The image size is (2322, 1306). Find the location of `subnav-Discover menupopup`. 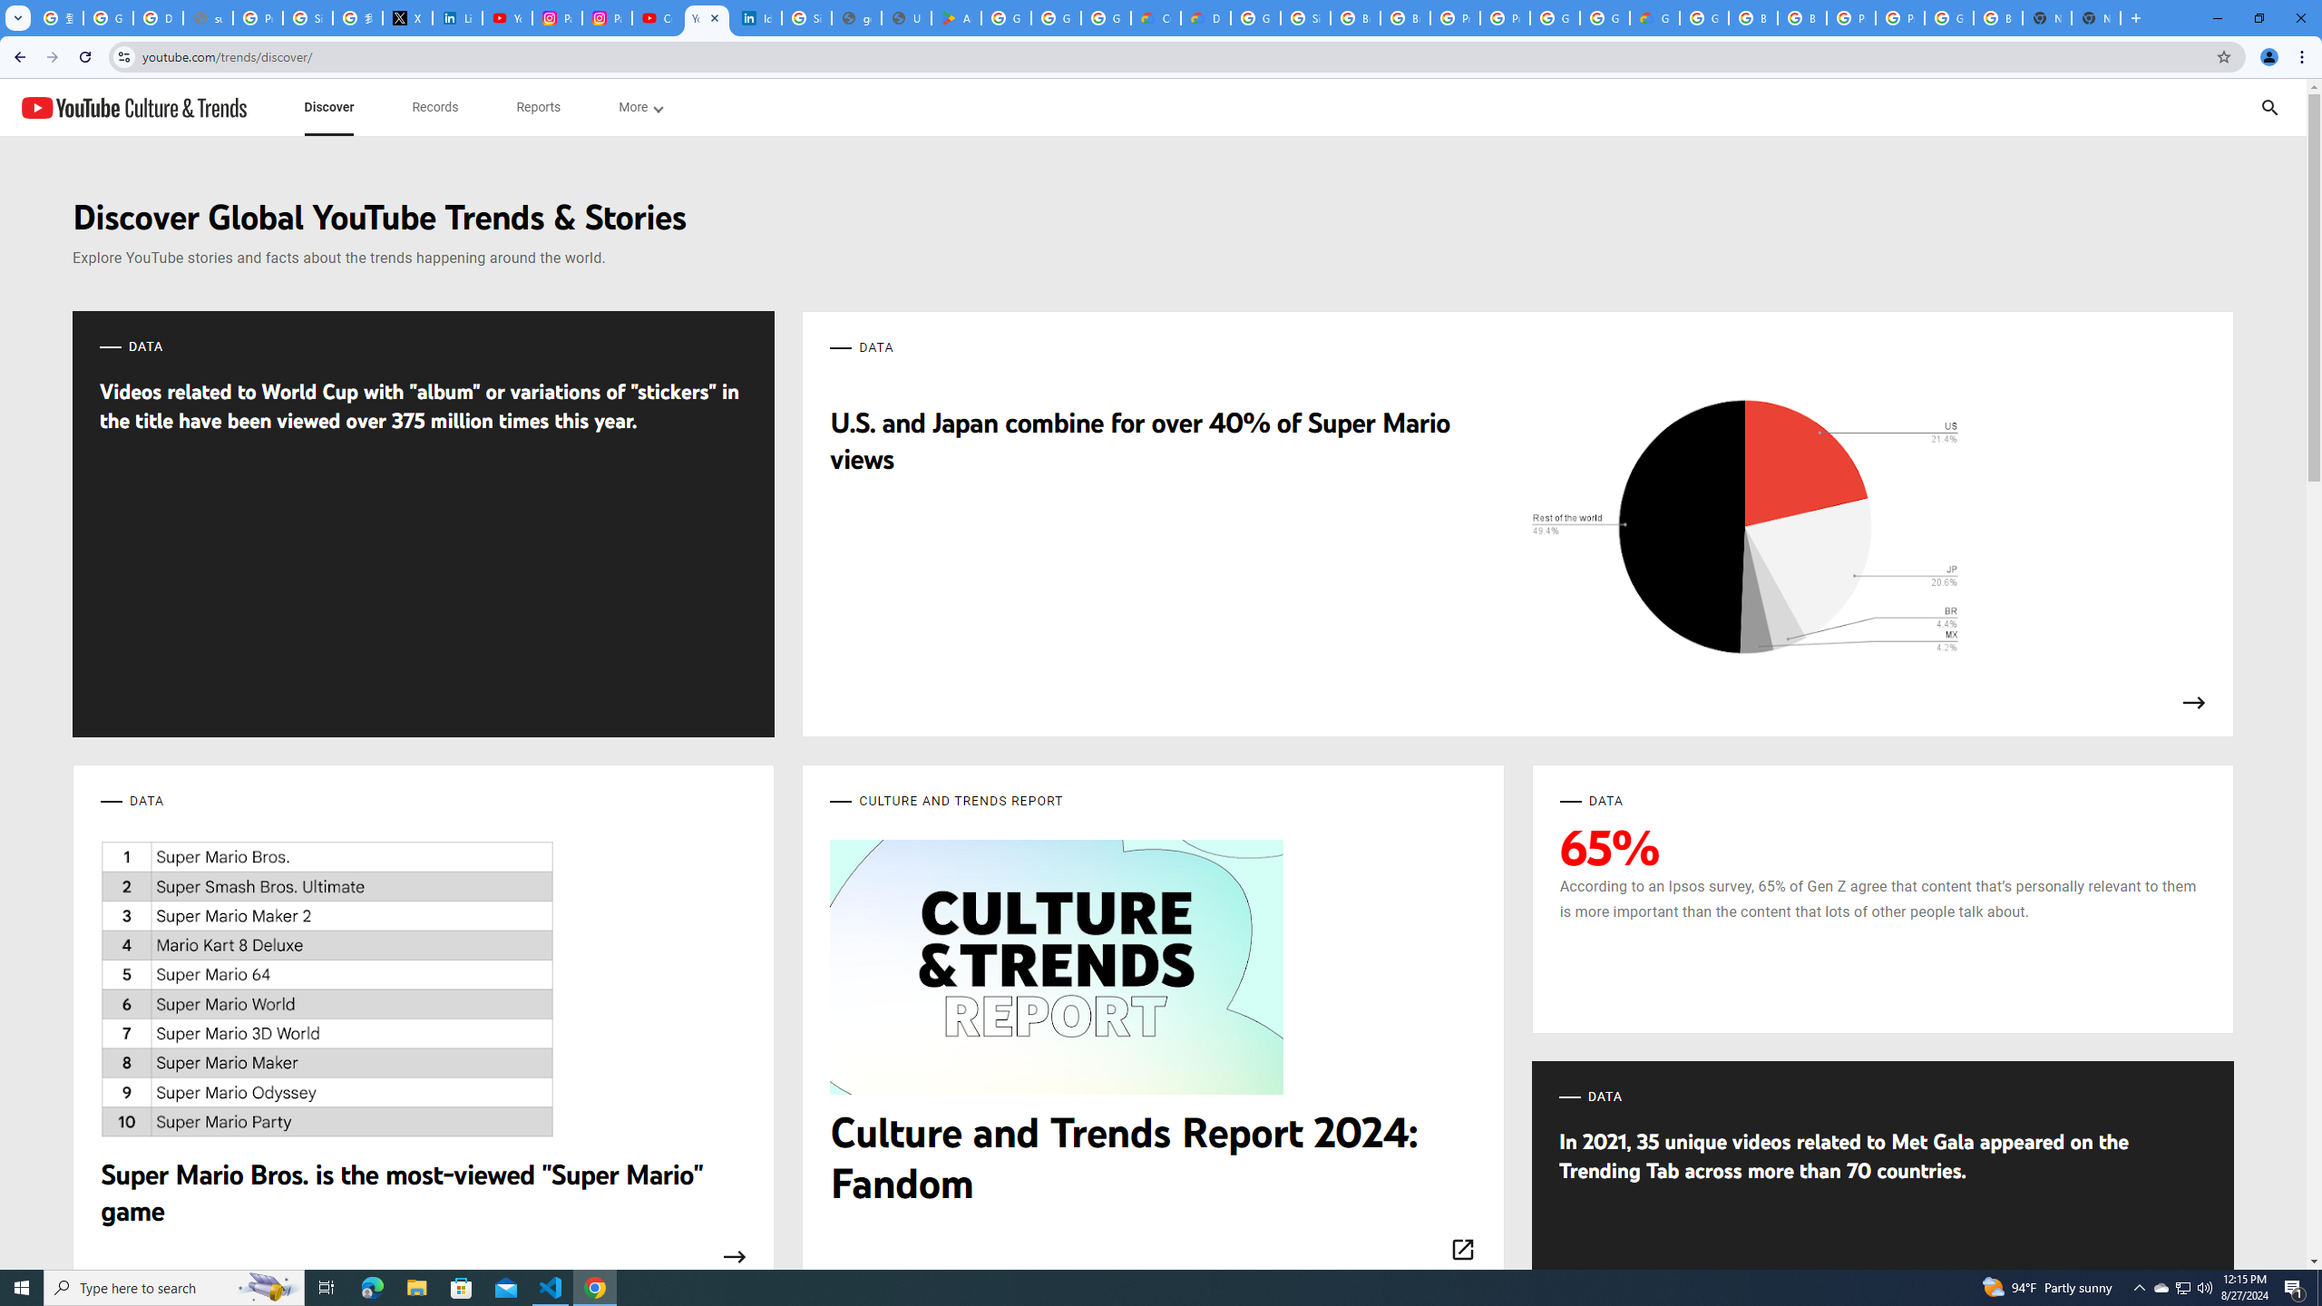

subnav-Discover menupopup is located at coordinates (328, 107).